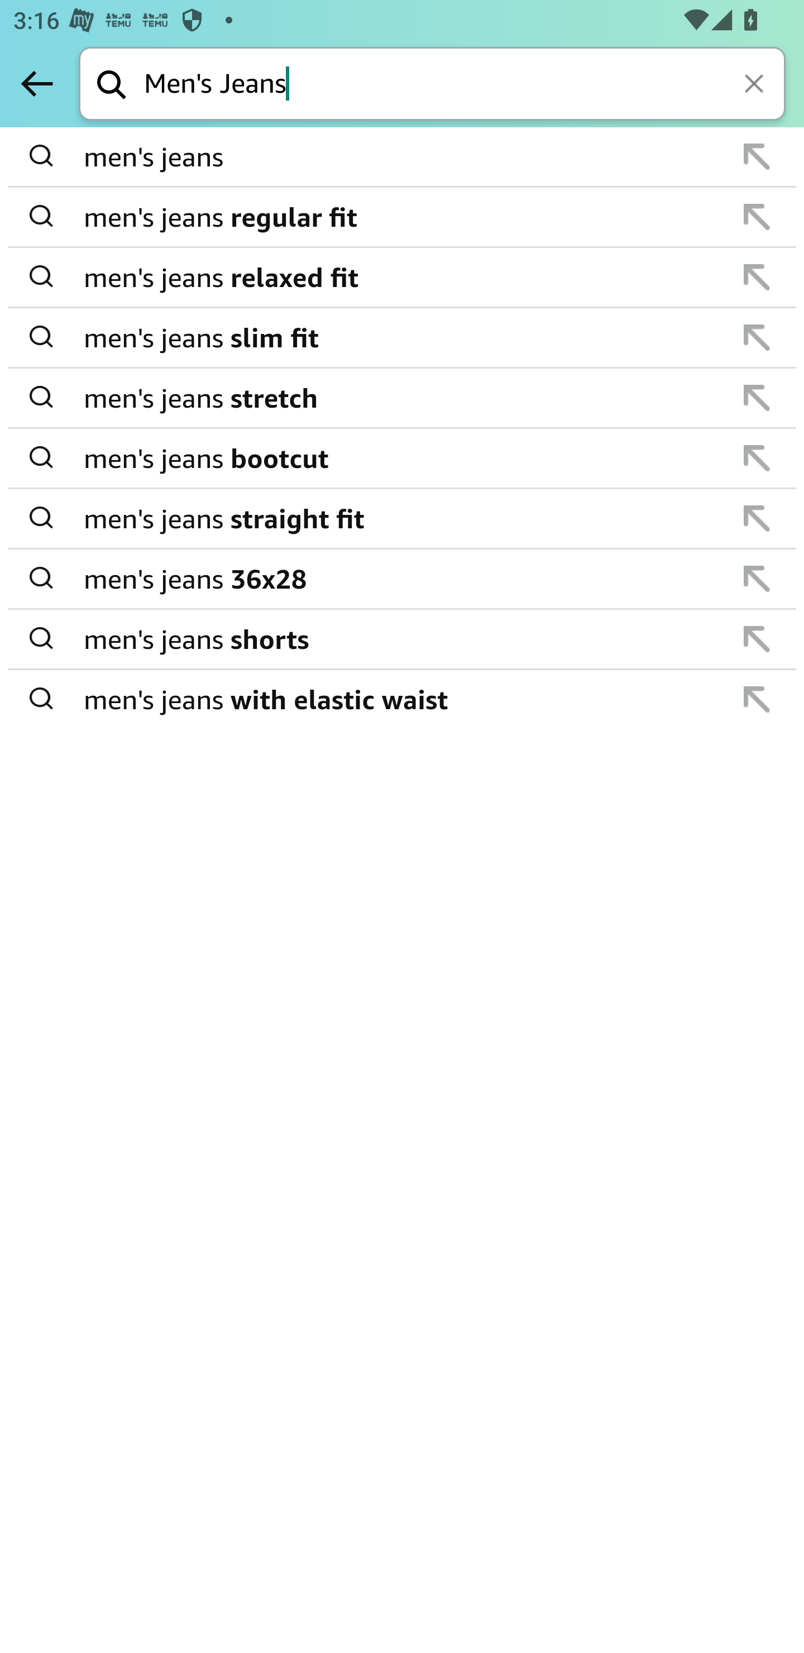 Image resolution: width=804 pixels, height=1653 pixels. I want to click on men's jeans with elastic waist, so click(403, 698).